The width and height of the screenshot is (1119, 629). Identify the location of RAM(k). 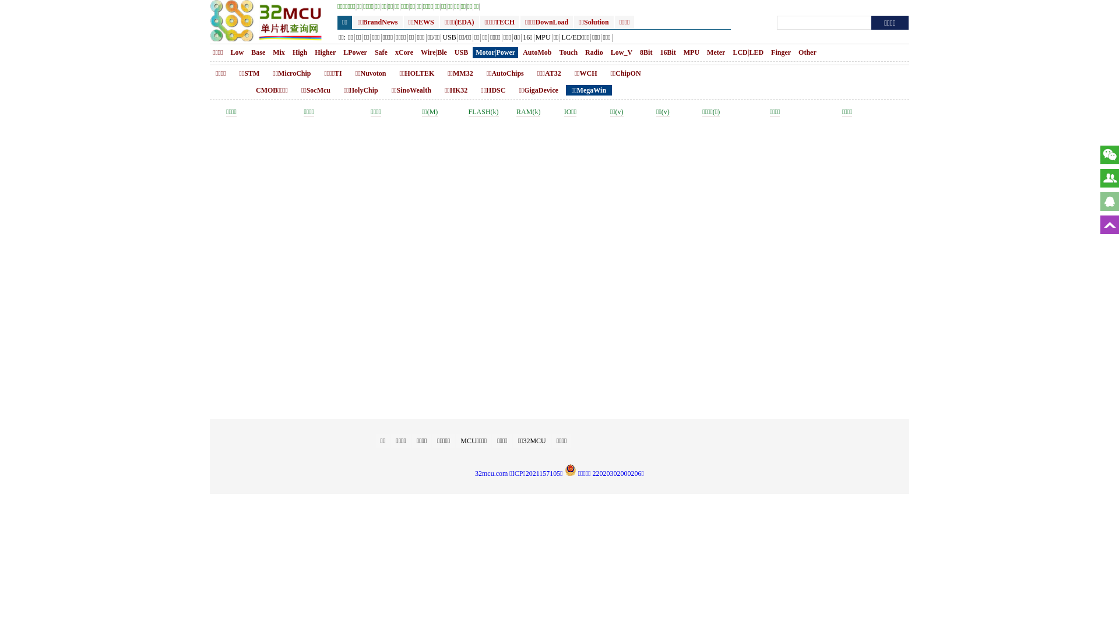
(528, 112).